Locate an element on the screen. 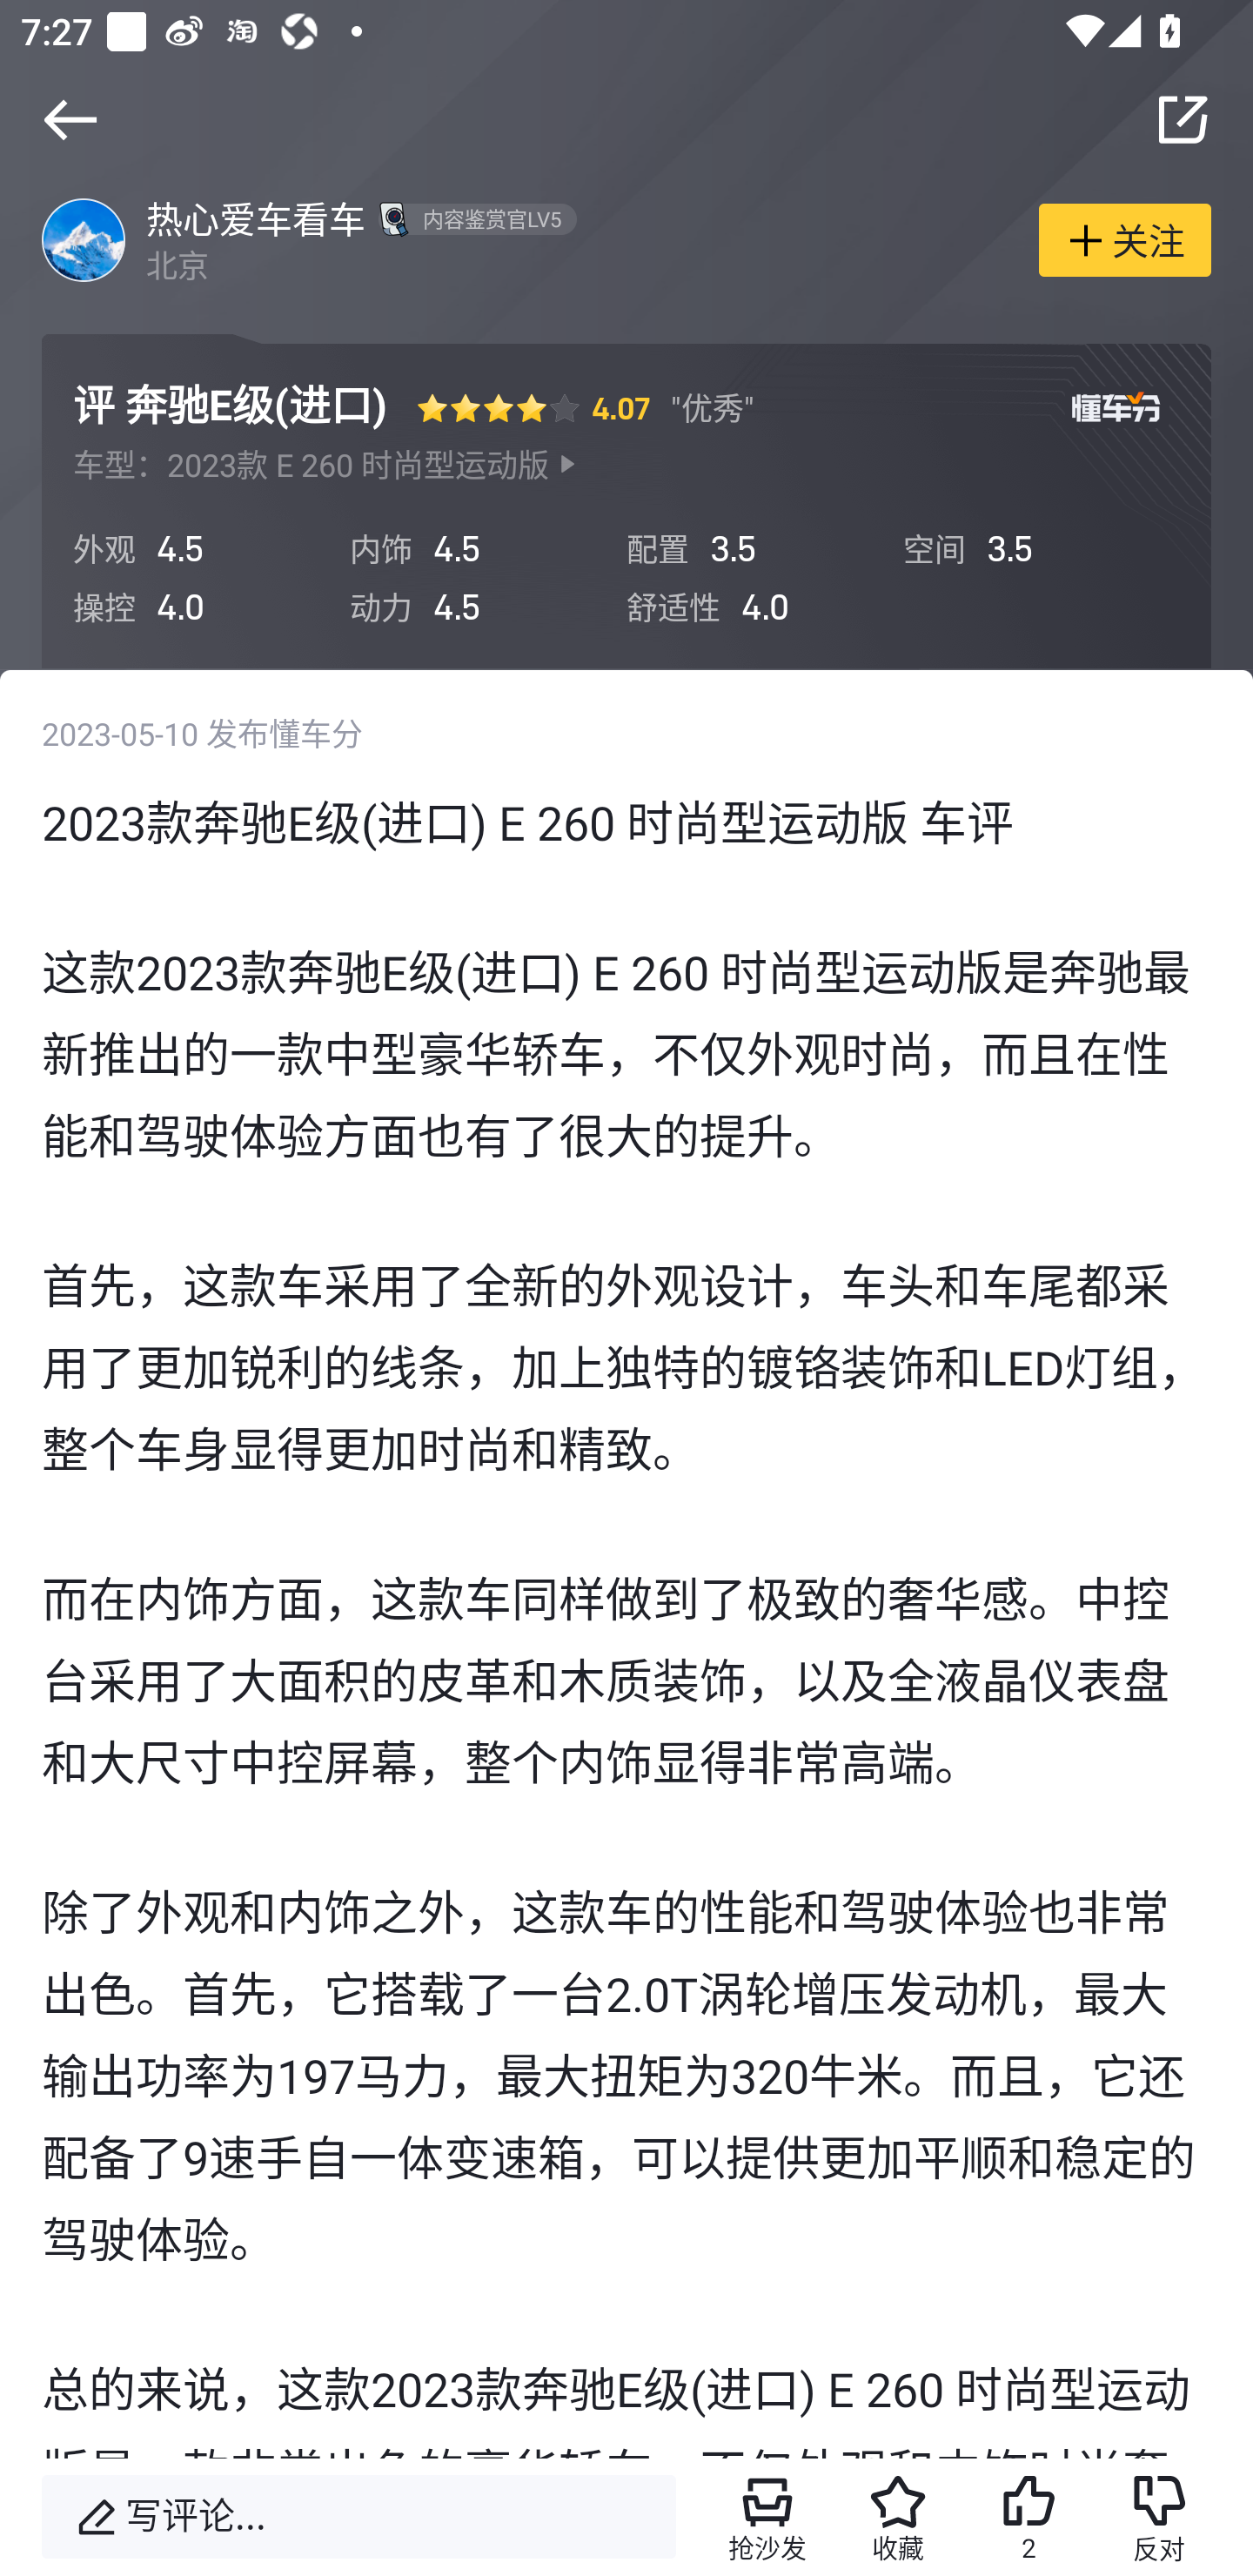 This screenshot has width=1253, height=2576. 反对 is located at coordinates (1159, 2517).